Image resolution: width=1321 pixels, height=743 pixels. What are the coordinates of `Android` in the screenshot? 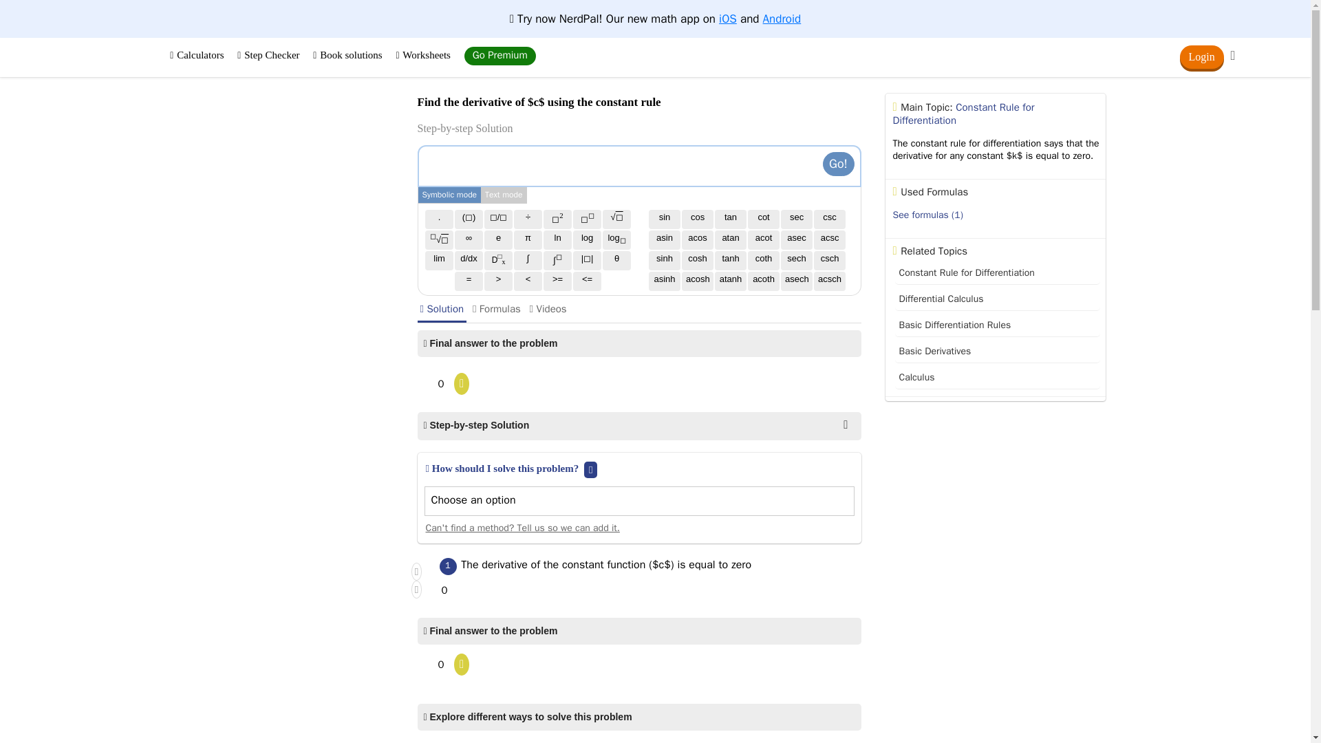 It's located at (782, 19).